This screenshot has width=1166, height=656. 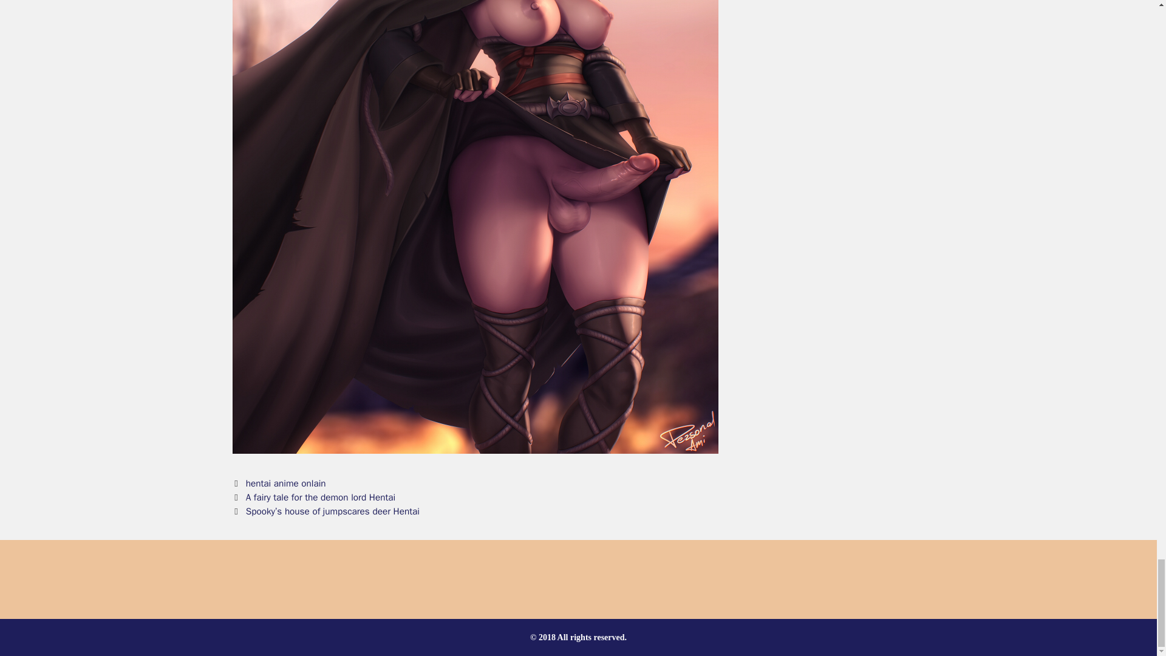 I want to click on Previous, so click(x=313, y=497).